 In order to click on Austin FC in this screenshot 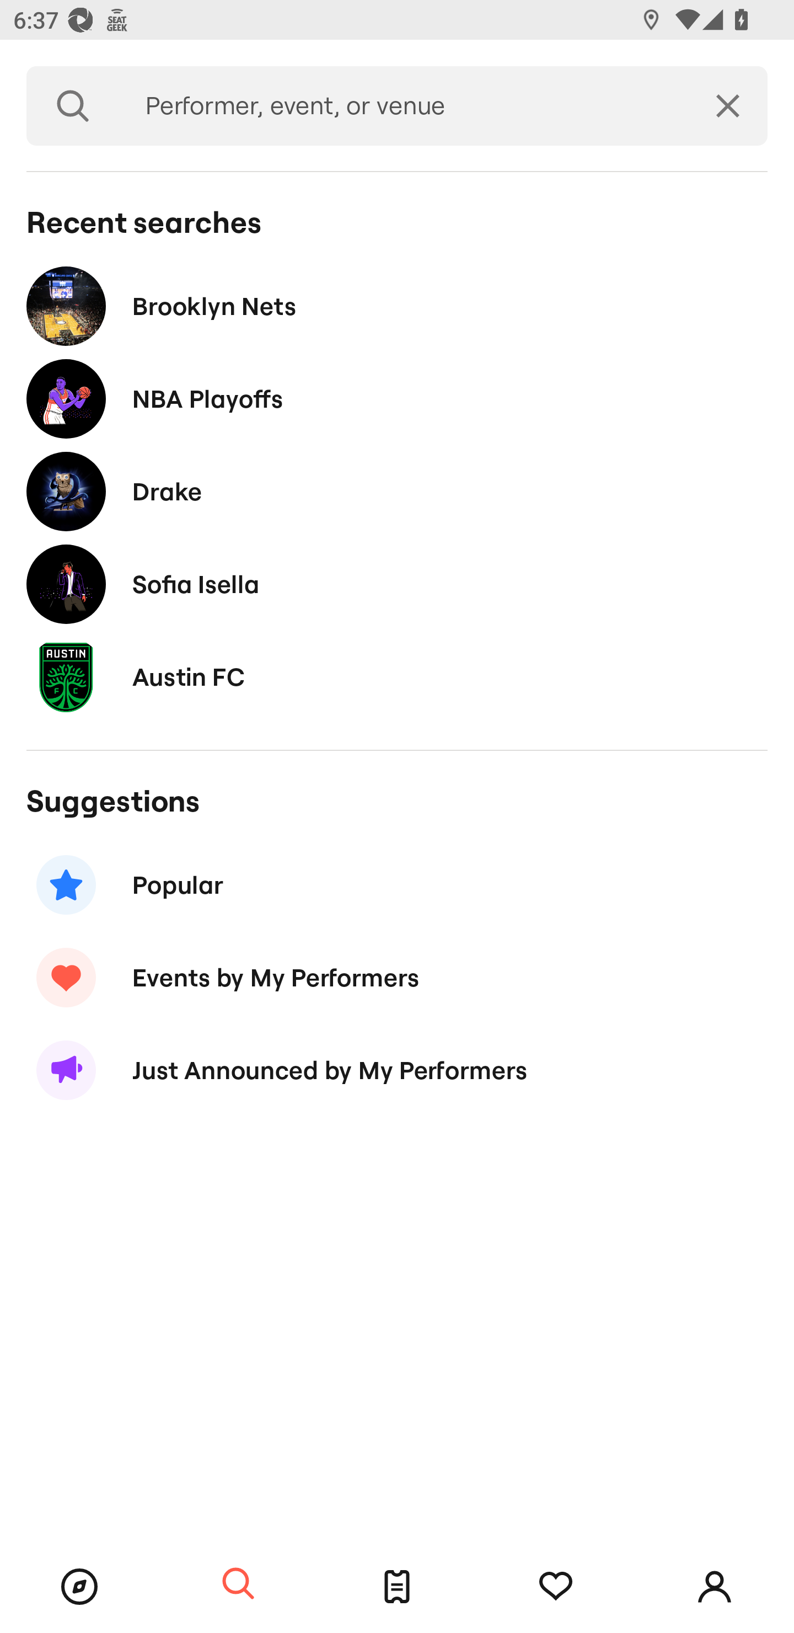, I will do `click(397, 676)`.